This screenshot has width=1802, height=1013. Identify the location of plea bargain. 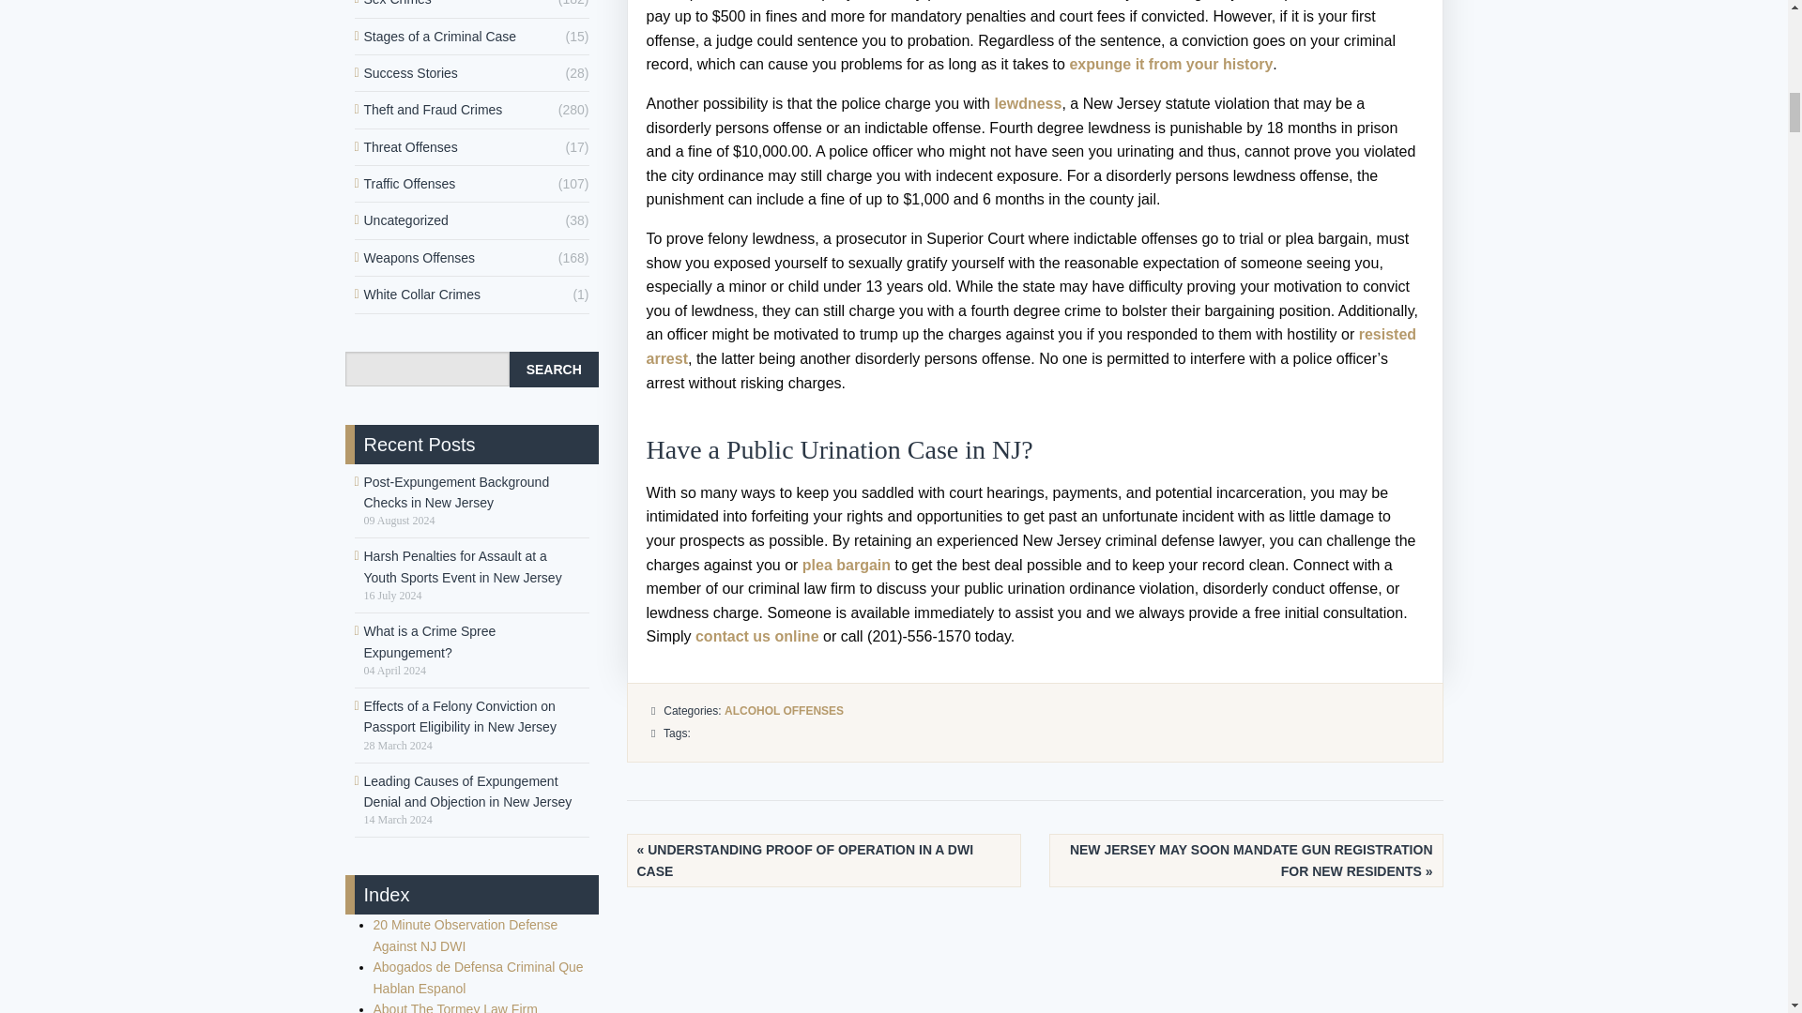
(846, 565).